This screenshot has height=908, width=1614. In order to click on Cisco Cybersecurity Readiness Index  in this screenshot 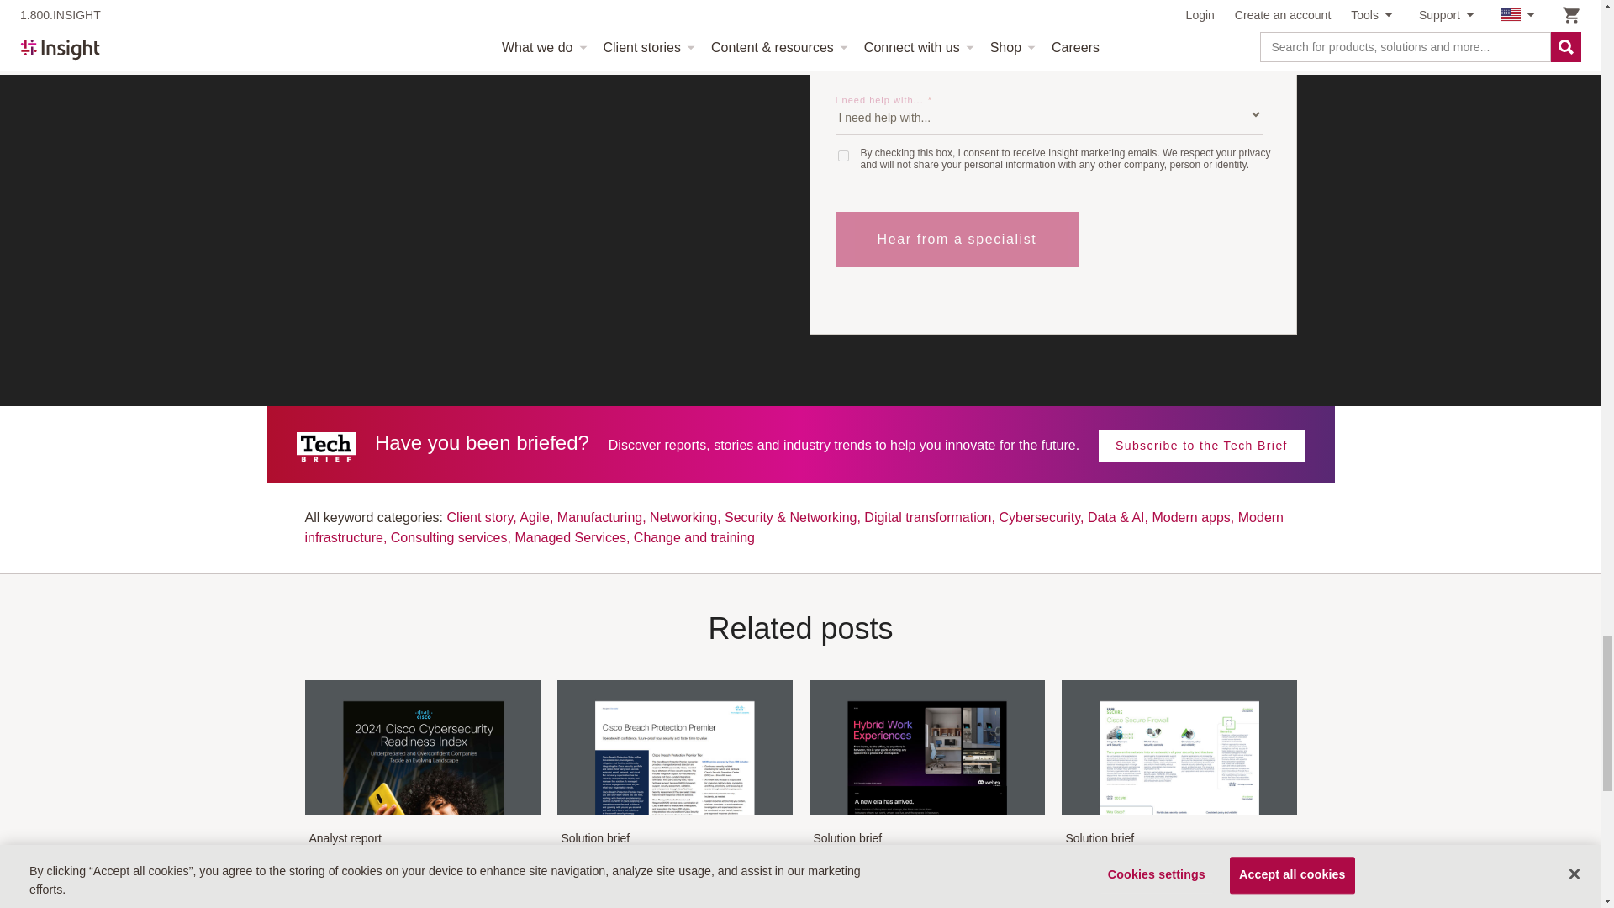, I will do `click(422, 813)`.